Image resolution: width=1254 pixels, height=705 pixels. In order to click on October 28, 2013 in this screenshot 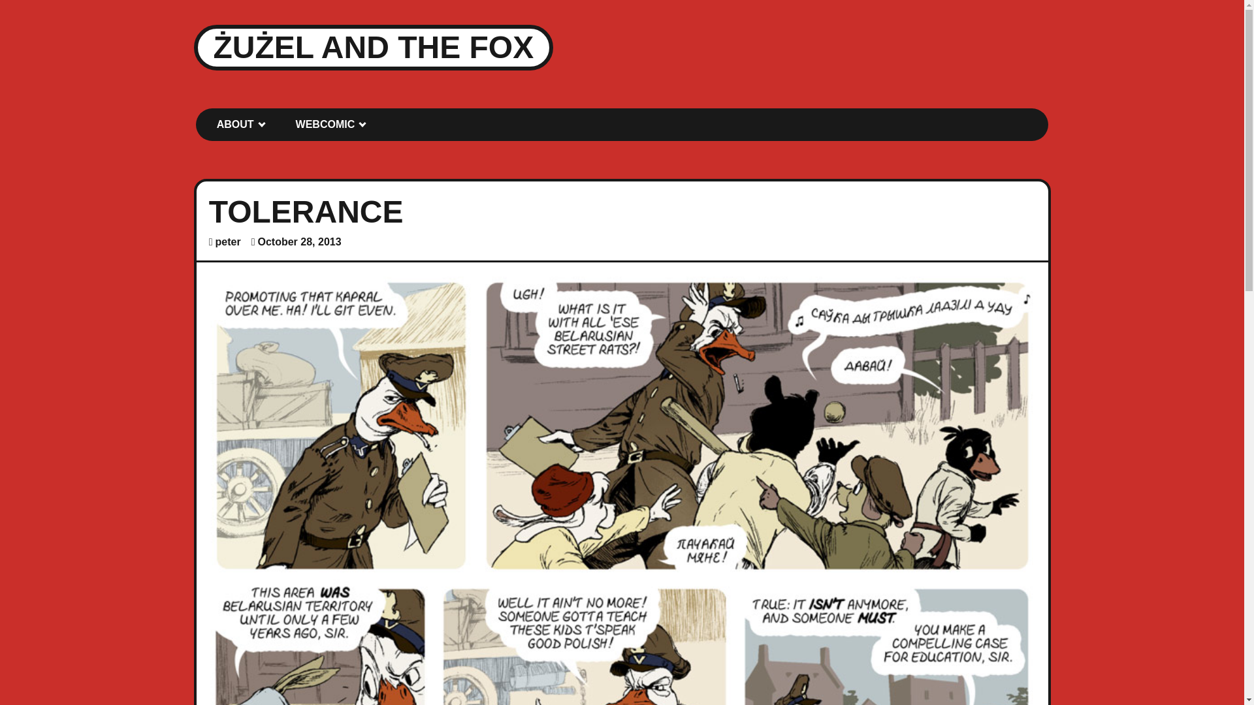, I will do `click(299, 242)`.